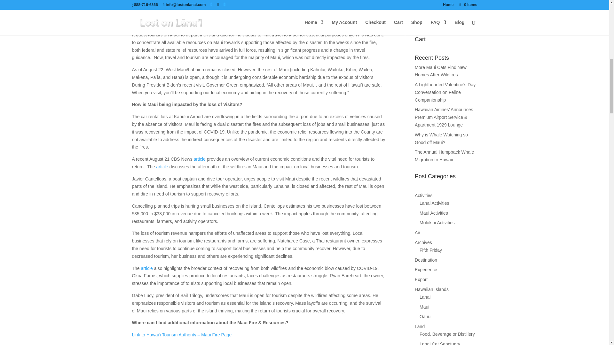 This screenshot has width=614, height=345. Describe the element at coordinates (147, 268) in the screenshot. I see `article` at that location.